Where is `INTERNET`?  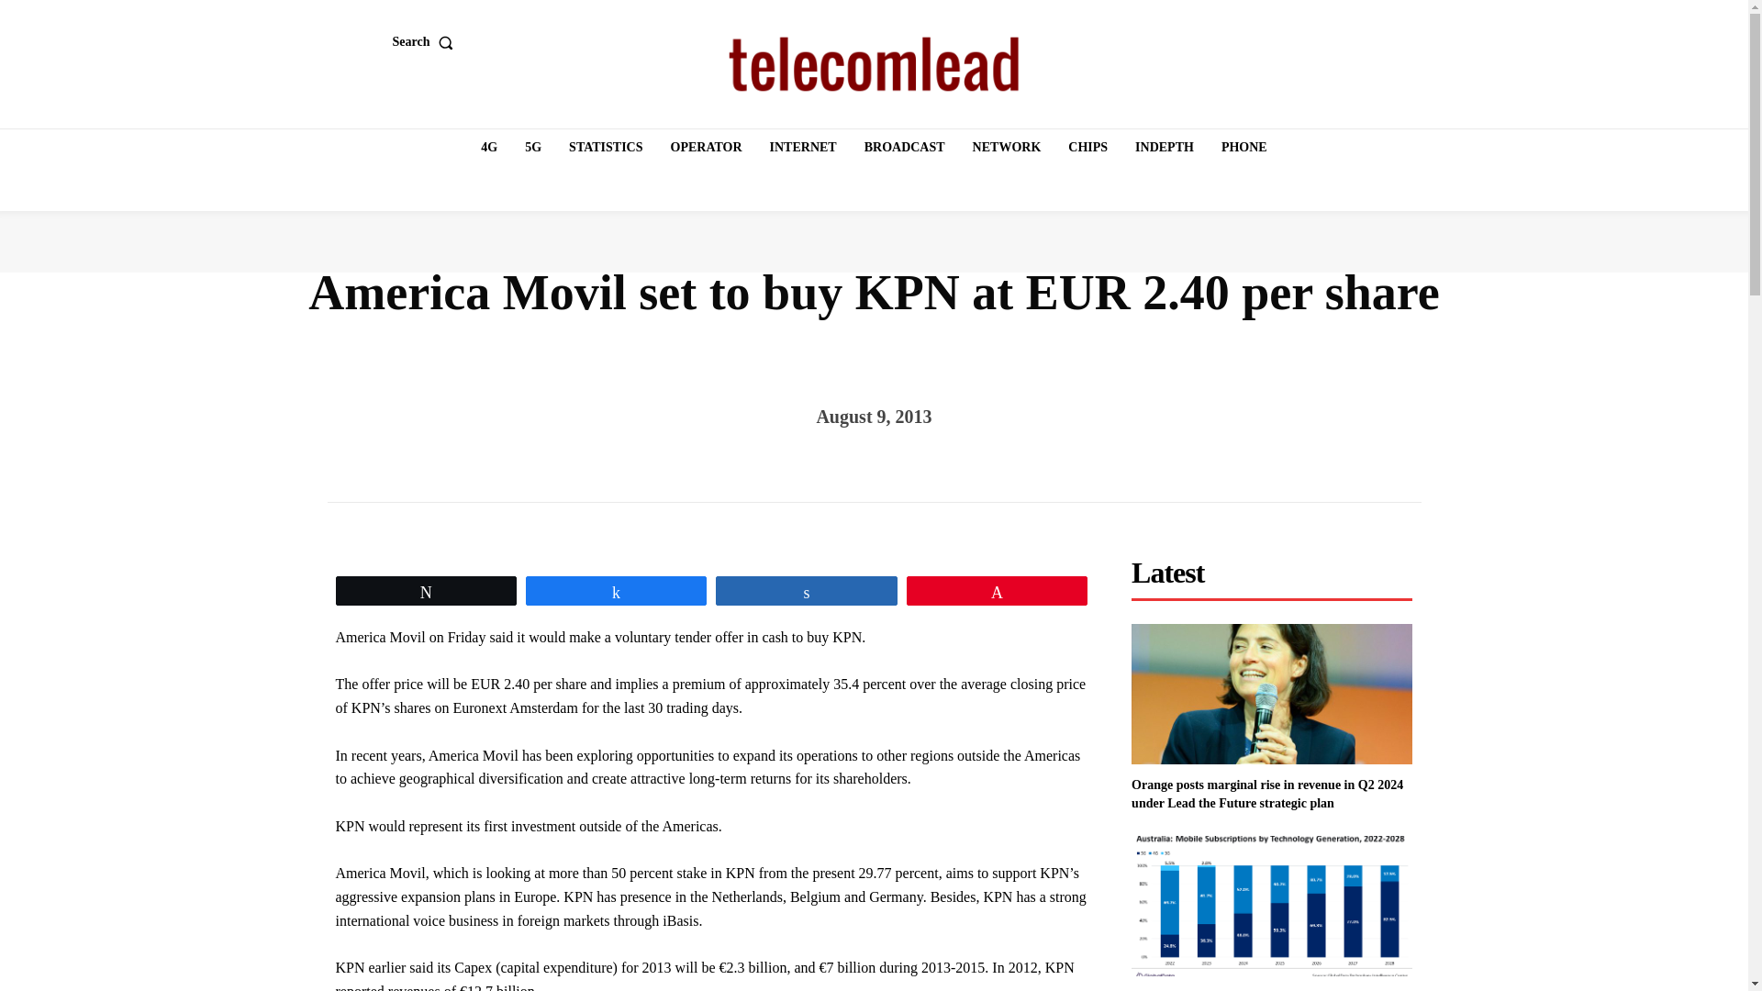
INTERNET is located at coordinates (803, 148).